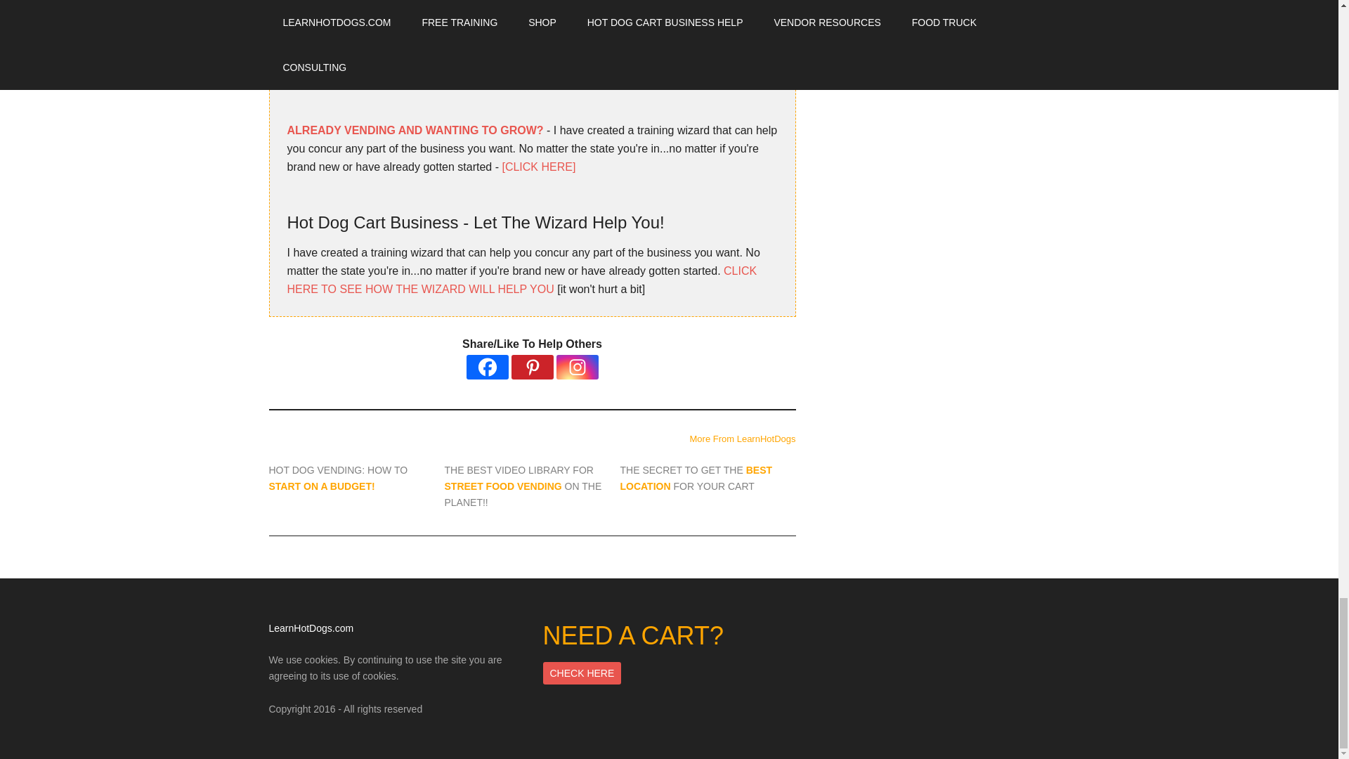 This screenshot has height=759, width=1349. What do you see at coordinates (578, 367) in the screenshot?
I see `Instagram` at bounding box center [578, 367].